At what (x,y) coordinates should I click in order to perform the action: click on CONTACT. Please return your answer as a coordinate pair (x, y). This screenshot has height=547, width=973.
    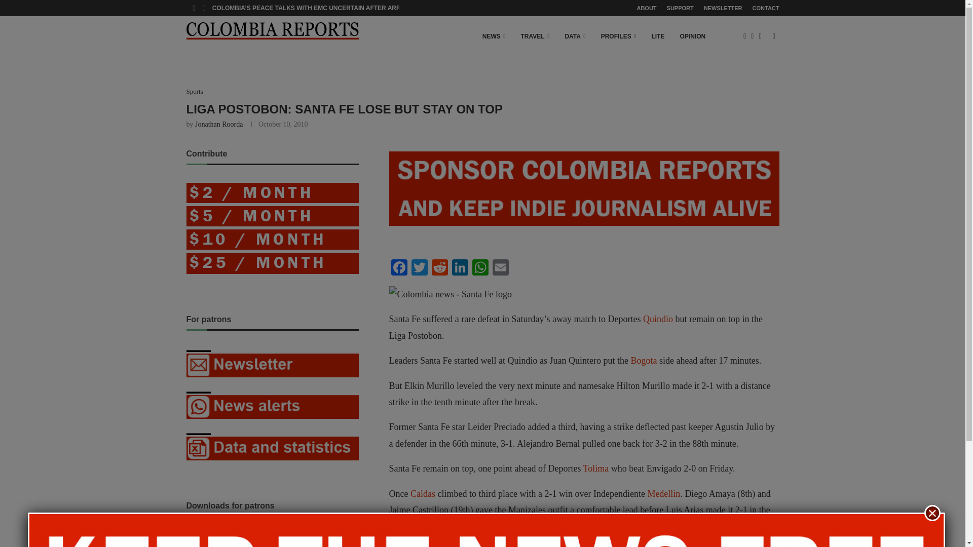
    Looking at the image, I should click on (765, 8).